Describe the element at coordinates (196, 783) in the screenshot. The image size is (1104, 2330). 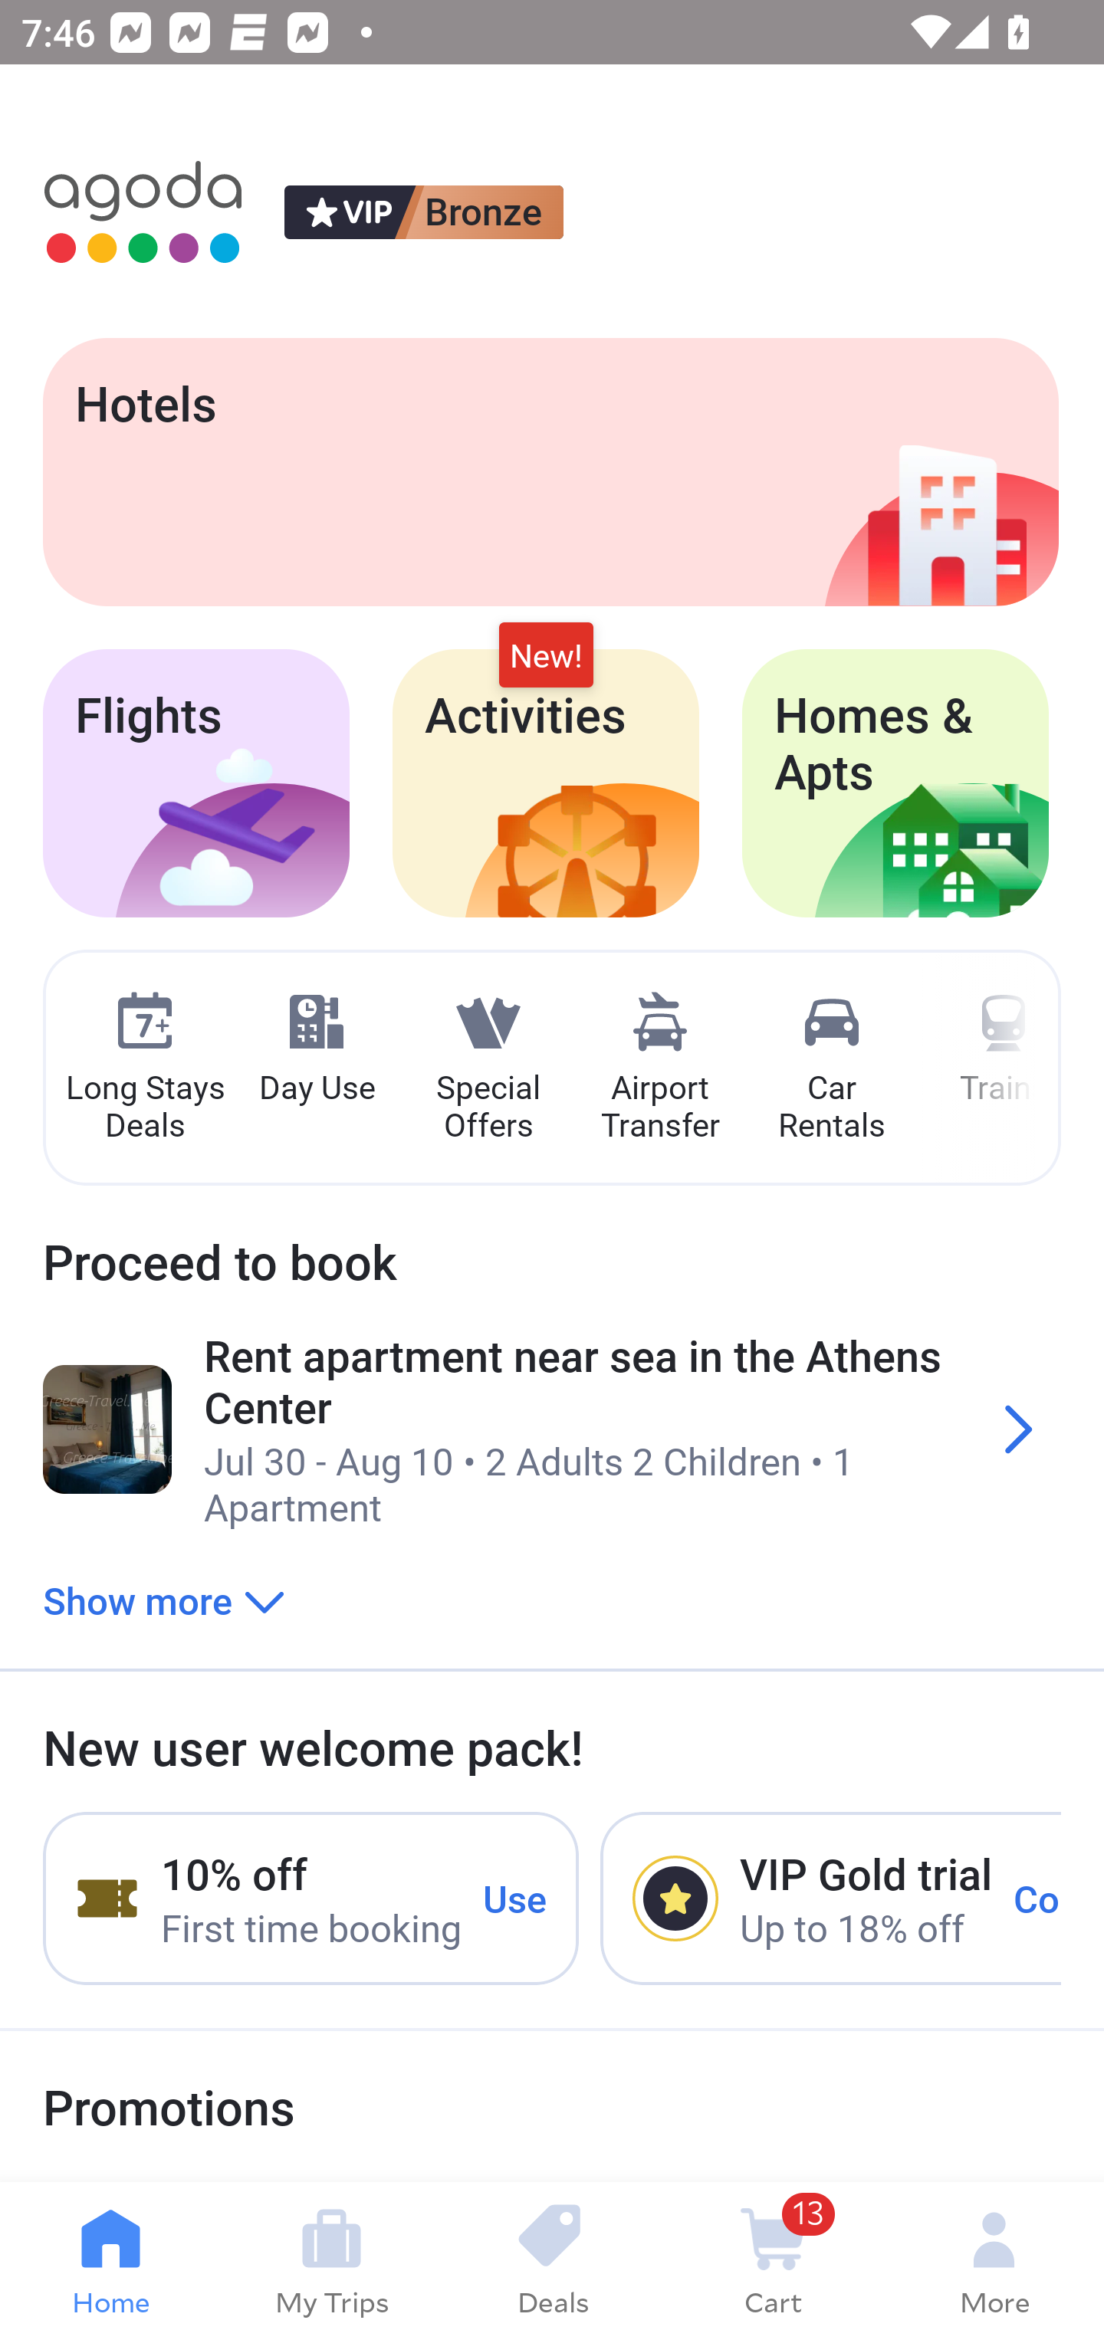
I see `Flights` at that location.